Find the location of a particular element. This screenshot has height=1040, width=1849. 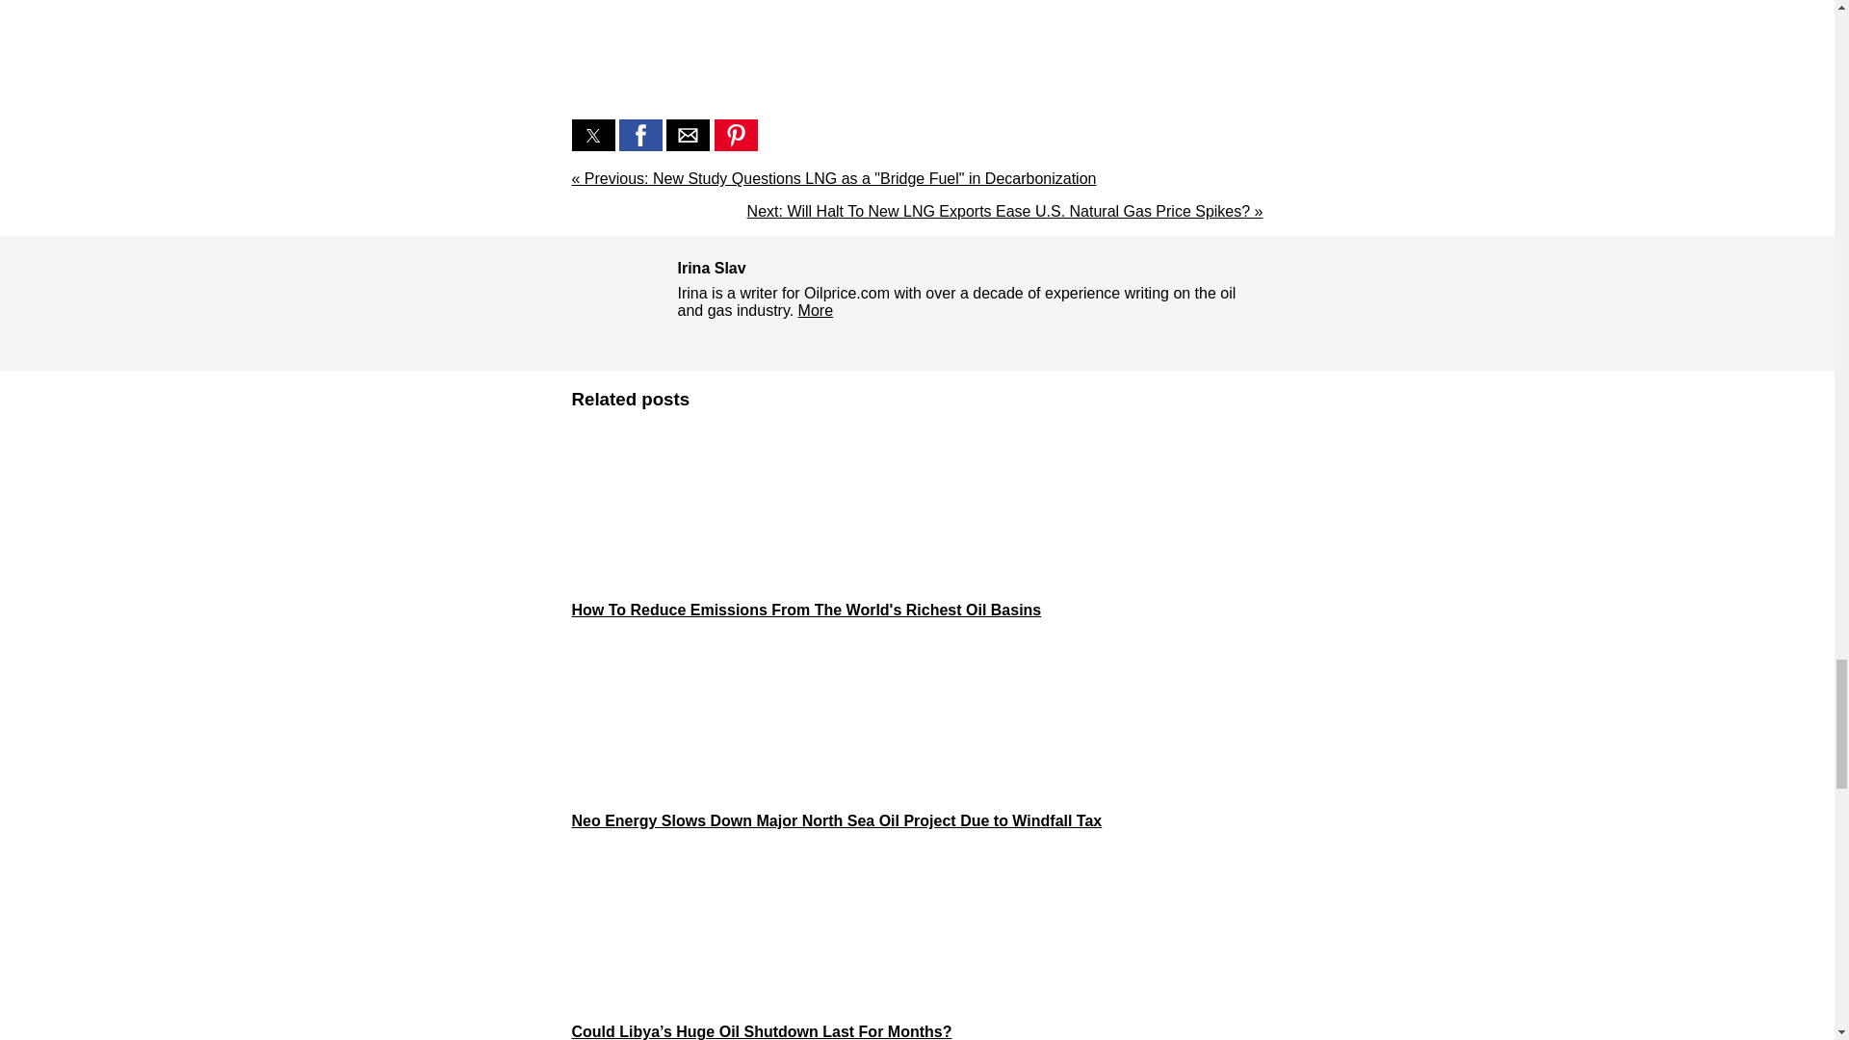

More is located at coordinates (816, 310).